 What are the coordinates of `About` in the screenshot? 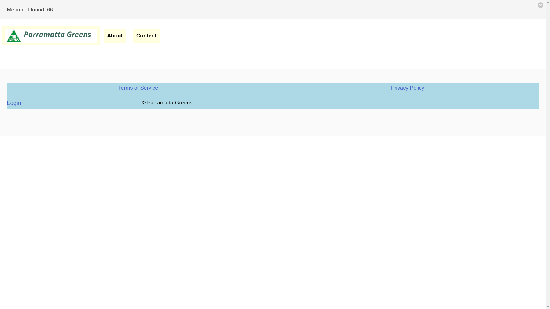 It's located at (115, 36).